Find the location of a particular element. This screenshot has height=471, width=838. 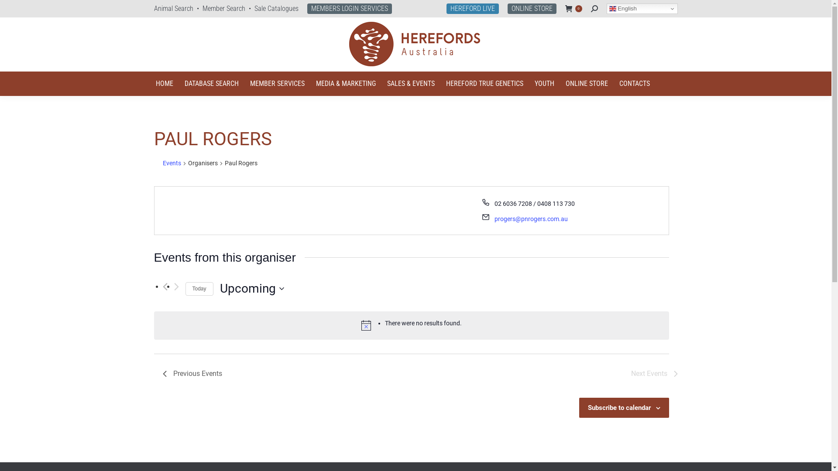

Next Events is located at coordinates (176, 287).